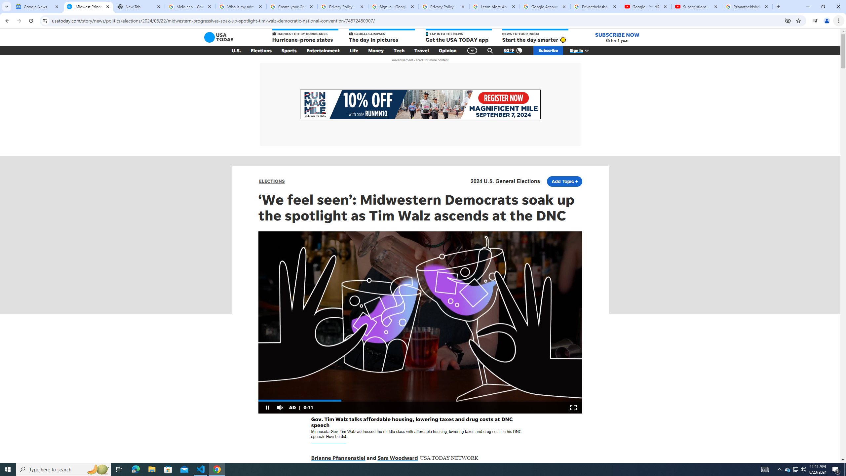 The height and width of the screenshot is (476, 846). I want to click on U.S., so click(236, 51).